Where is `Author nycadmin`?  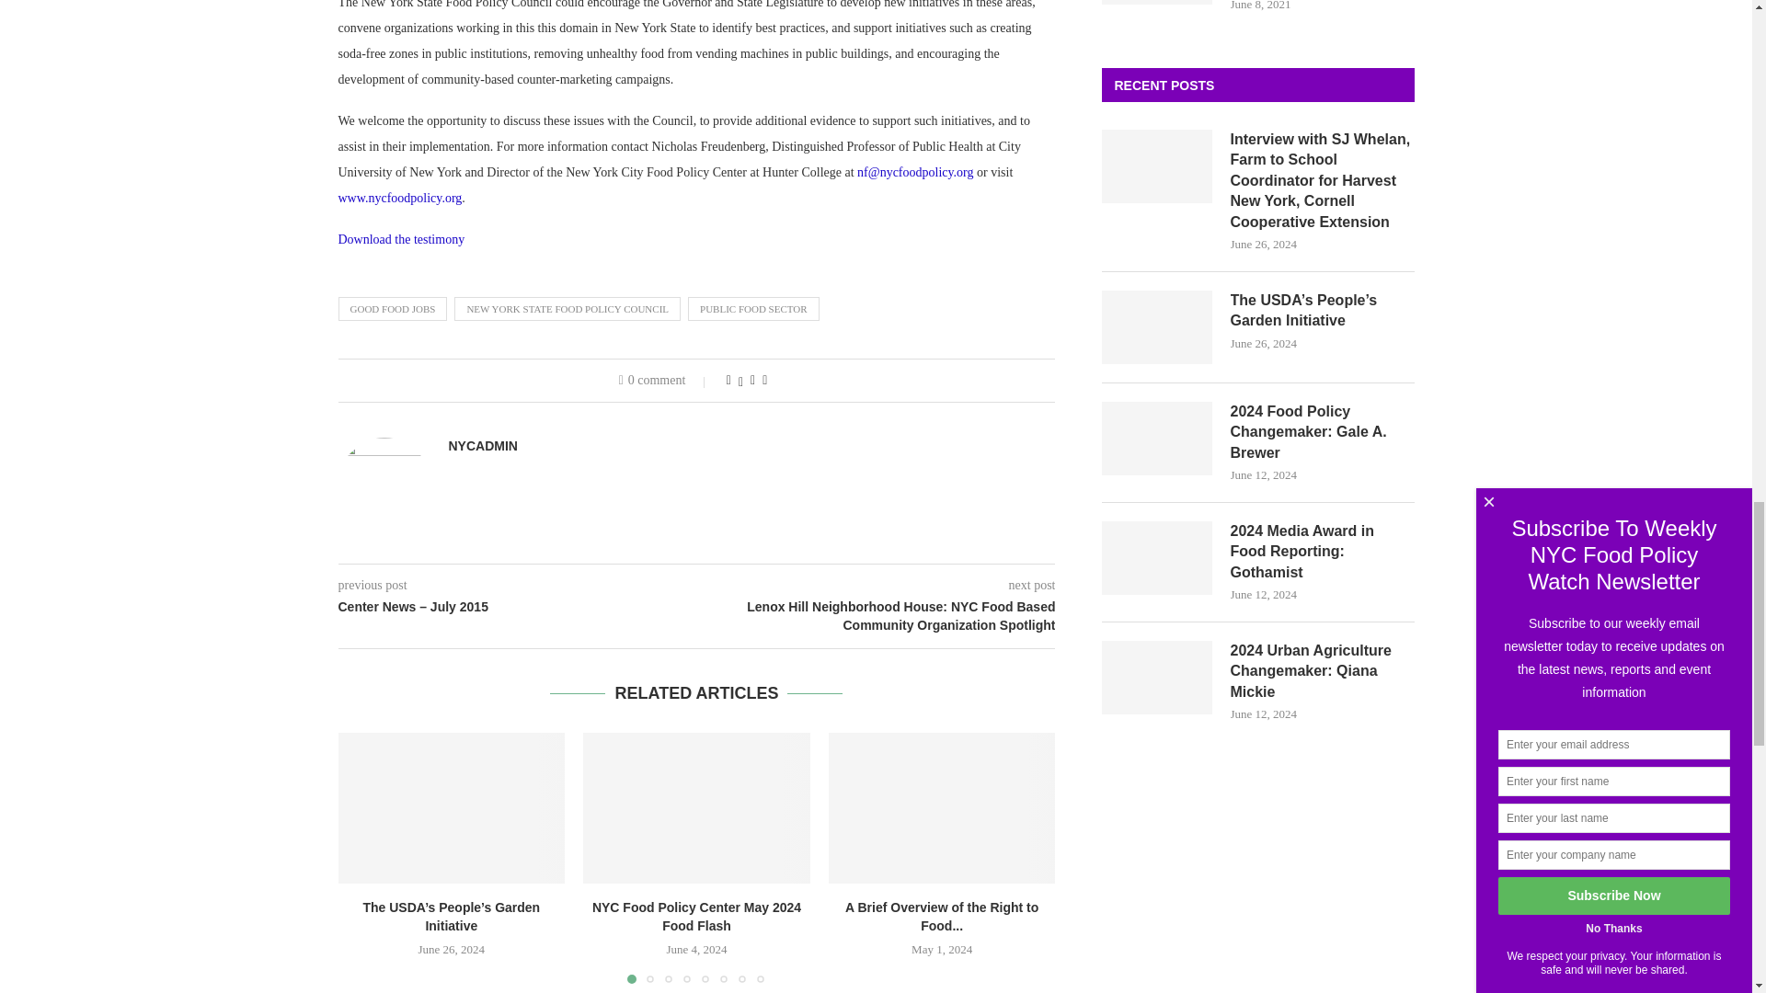 Author nycadmin is located at coordinates (482, 446).